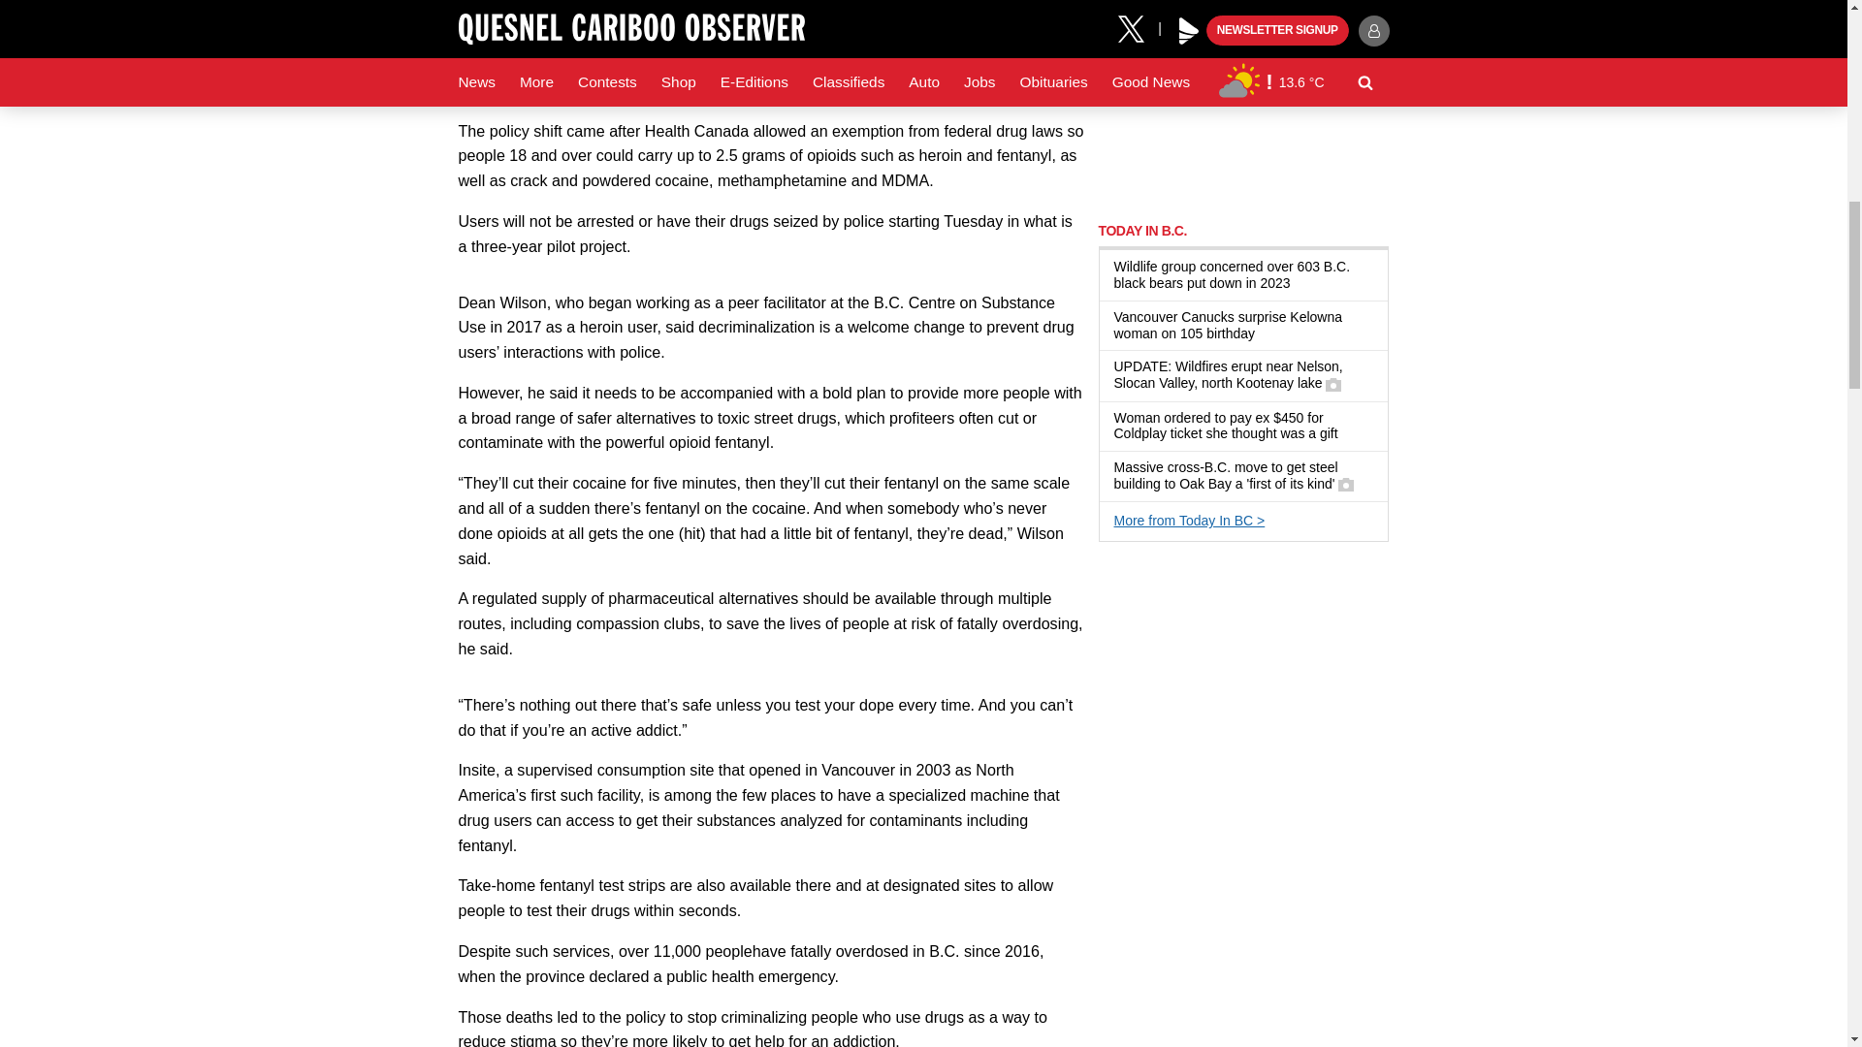 The height and width of the screenshot is (1047, 1862). Describe the element at coordinates (1332, 384) in the screenshot. I see `Has a gallery` at that location.